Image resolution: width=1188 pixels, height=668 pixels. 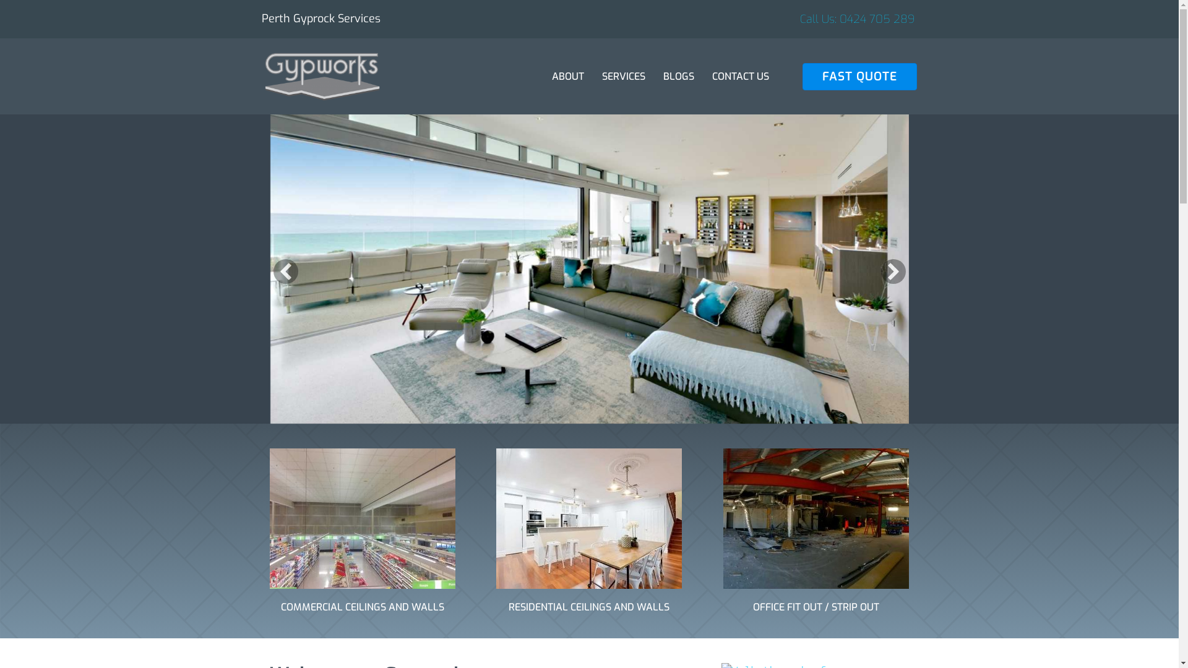 What do you see at coordinates (858, 19) in the screenshot?
I see `Call Us: 0424 705 289` at bounding box center [858, 19].